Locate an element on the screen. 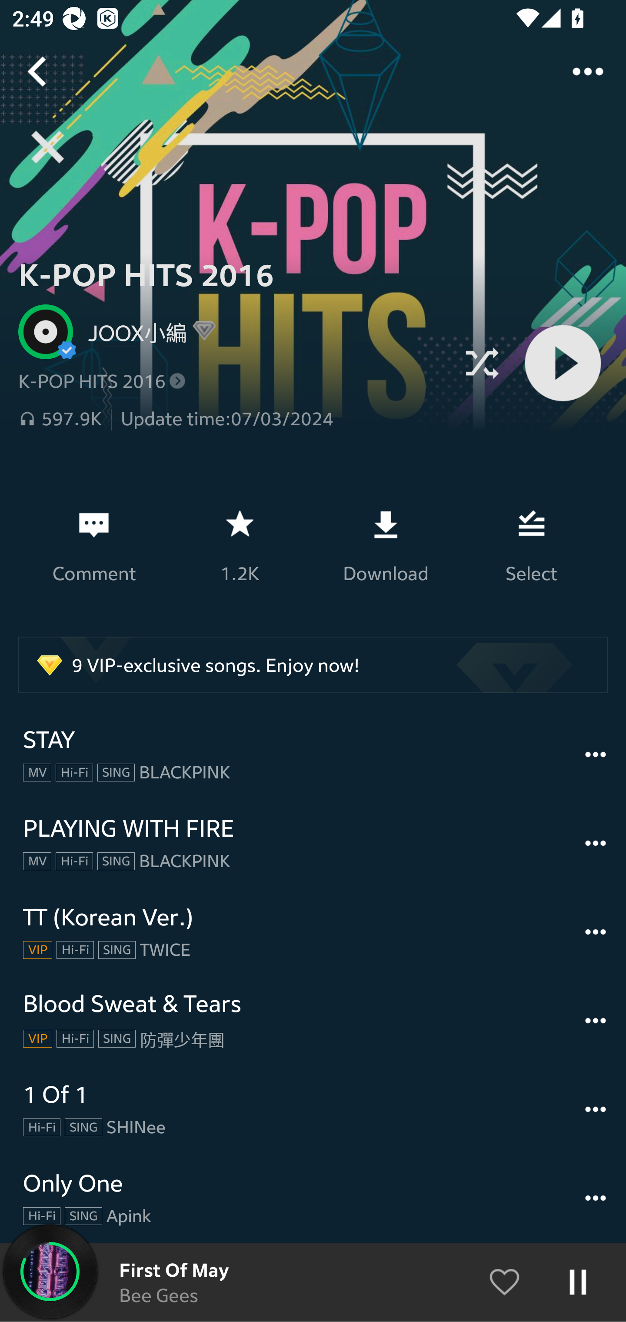 The width and height of the screenshot is (626, 1322). Lucky One (Korean Ver.) Hi-Fi EXO is located at coordinates (313, 1282).